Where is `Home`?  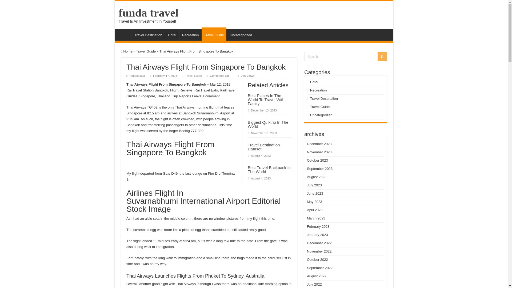
Home is located at coordinates (127, 51).